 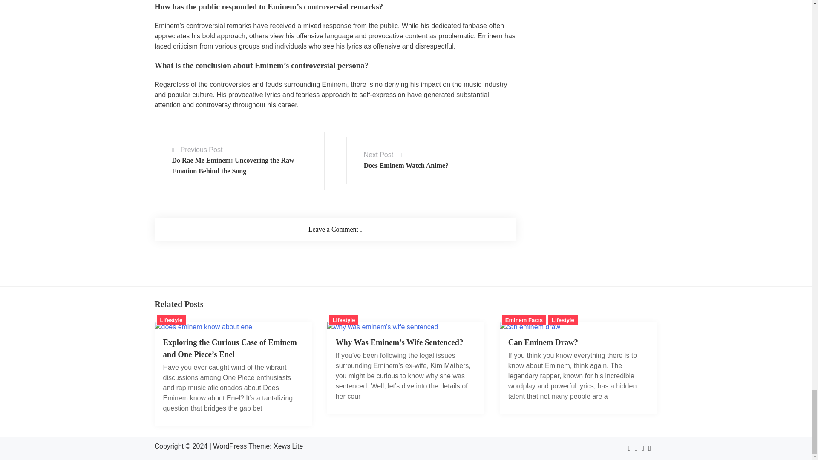 What do you see at coordinates (233, 165) in the screenshot?
I see `Do Rae Me Eminem: Uncovering the Raw Emotion Behind the Song` at bounding box center [233, 165].